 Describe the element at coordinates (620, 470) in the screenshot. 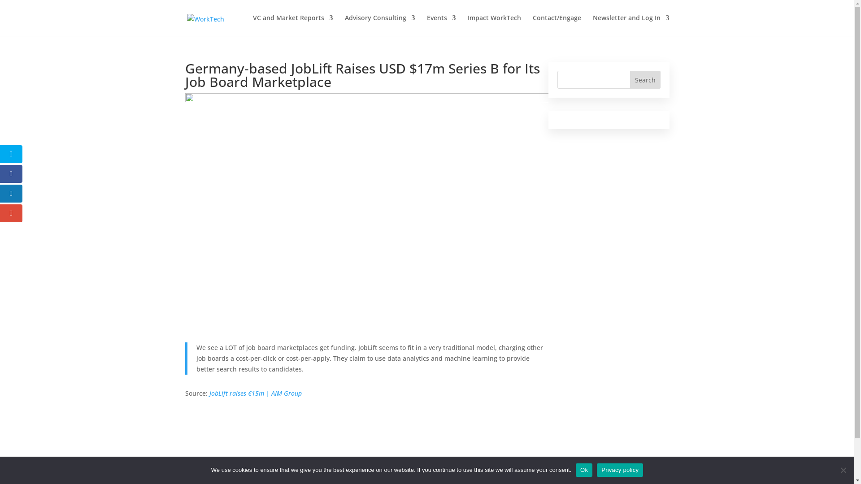

I see `Privacy policy` at that location.